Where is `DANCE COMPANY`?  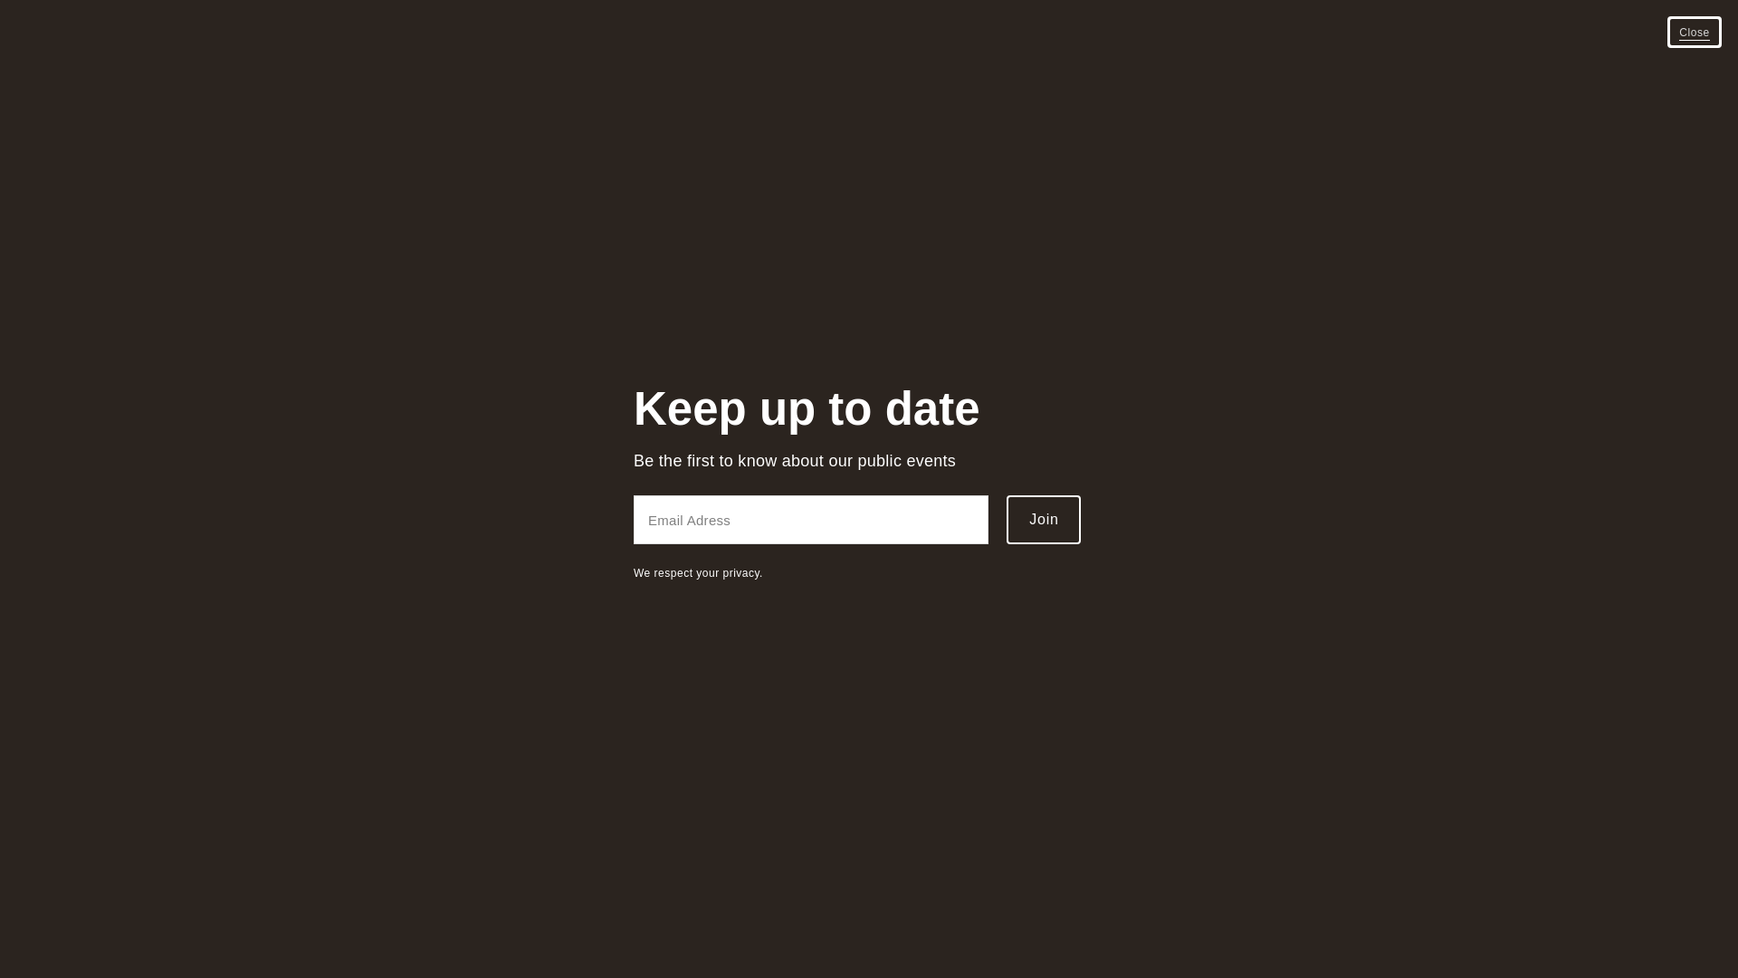 DANCE COMPANY is located at coordinates (869, 583).